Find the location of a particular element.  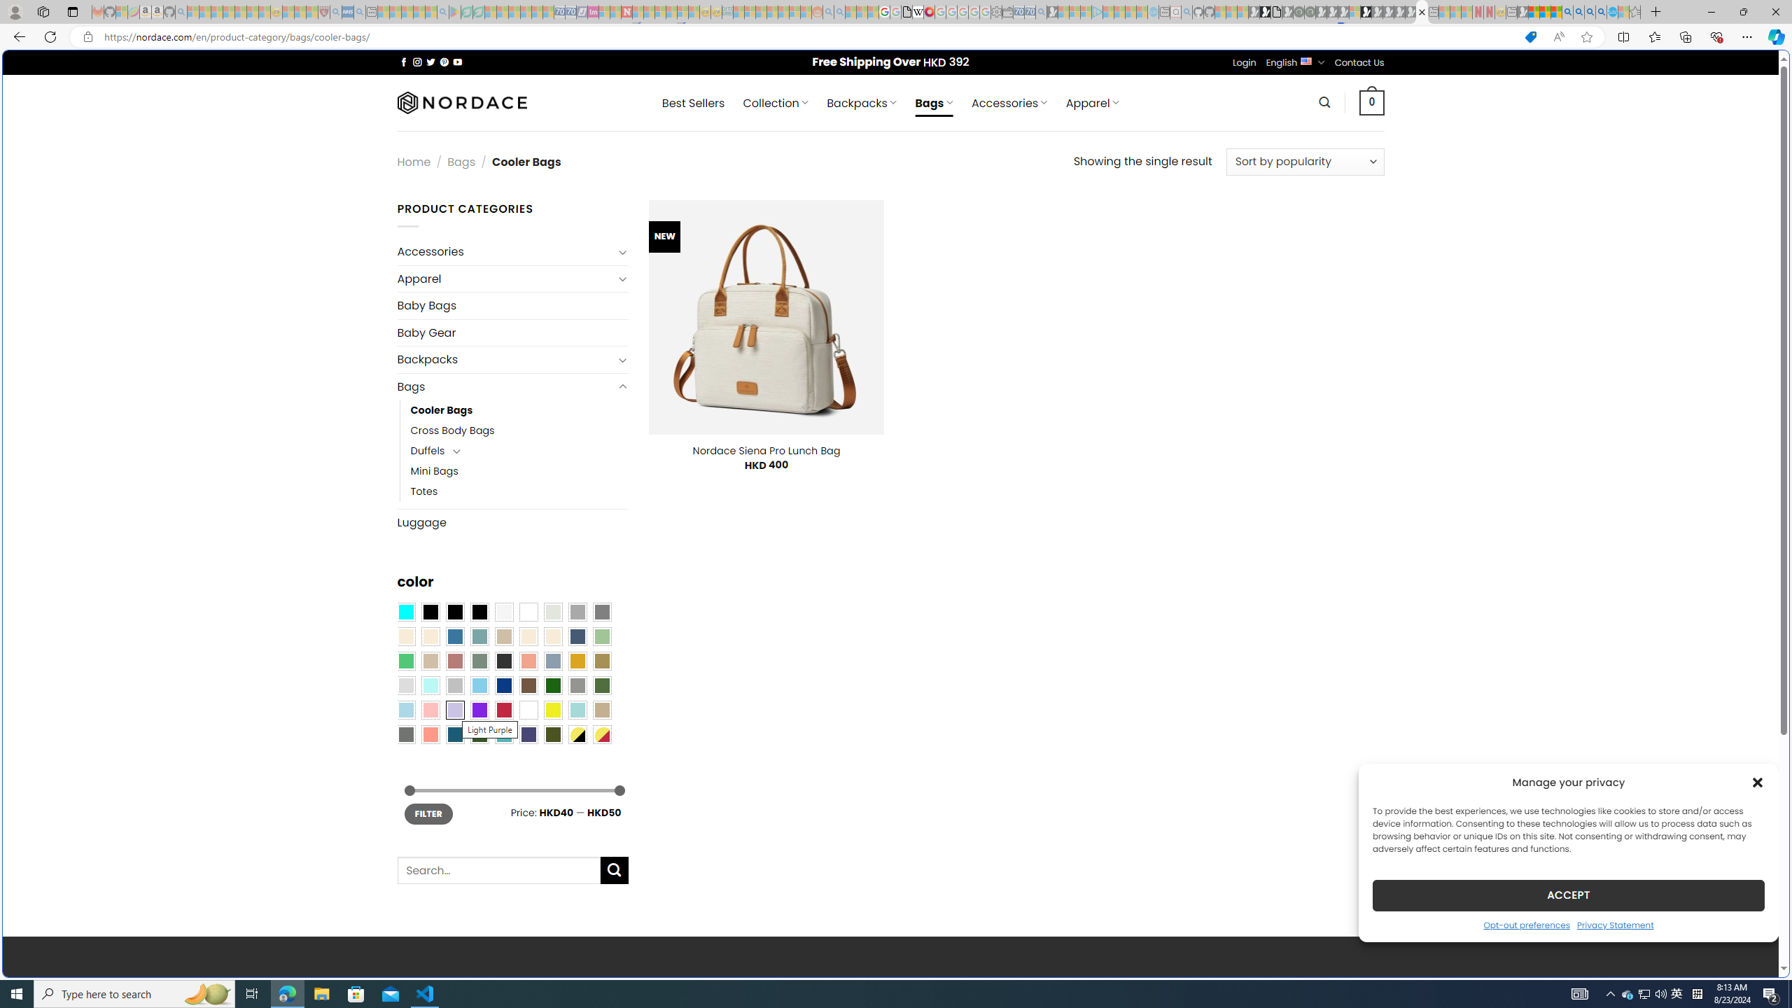

Utah sues federal government - Search - Sleeping is located at coordinates (839, 12).